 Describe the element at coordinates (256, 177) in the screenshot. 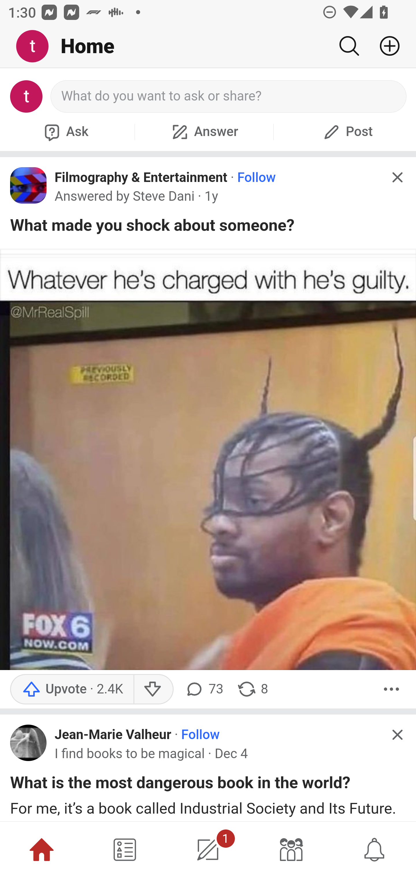

I see `Follow` at that location.